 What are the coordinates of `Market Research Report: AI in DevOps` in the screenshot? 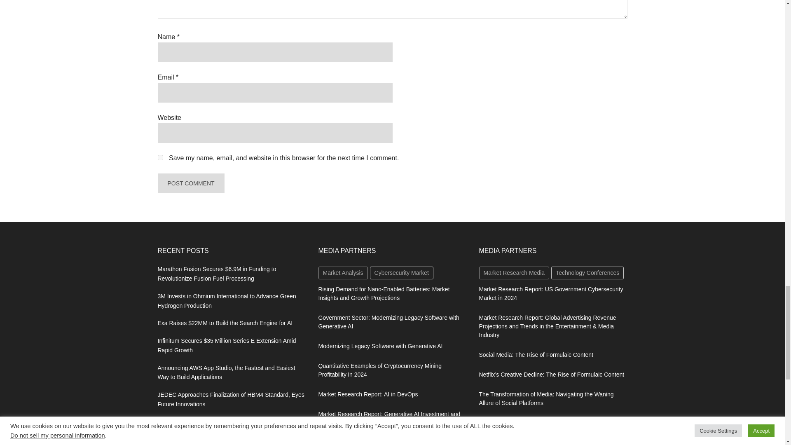 It's located at (367, 394).